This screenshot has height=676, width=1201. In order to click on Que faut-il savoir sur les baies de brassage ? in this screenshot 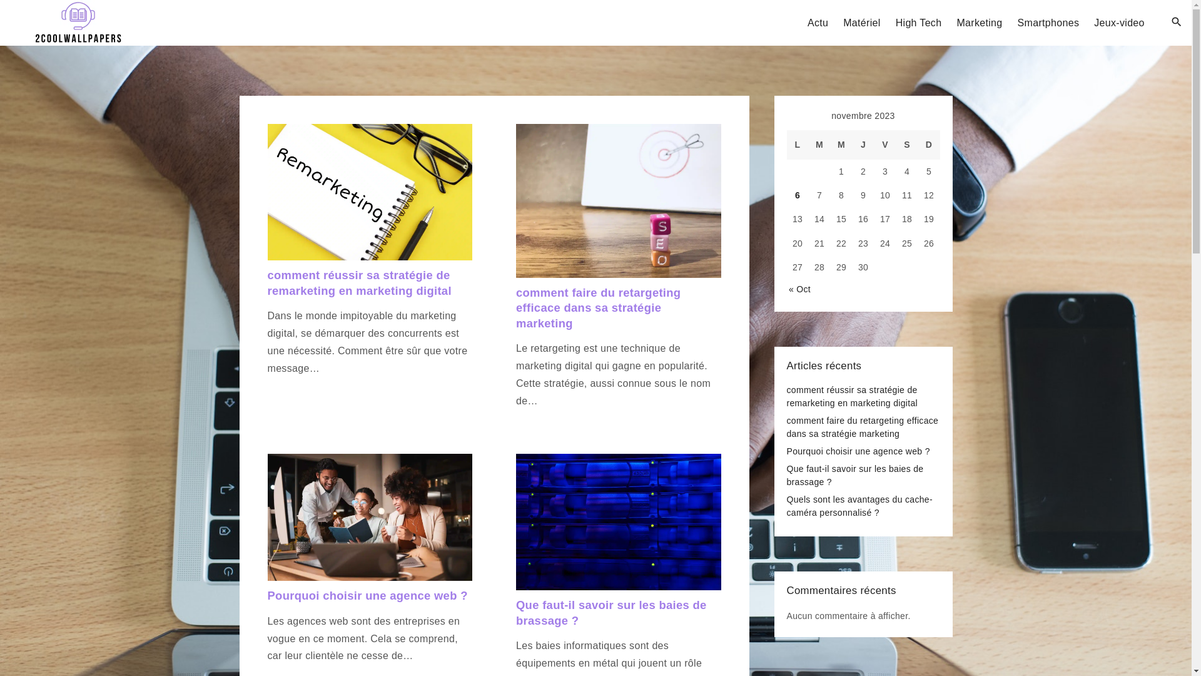, I will do `click(612, 613)`.